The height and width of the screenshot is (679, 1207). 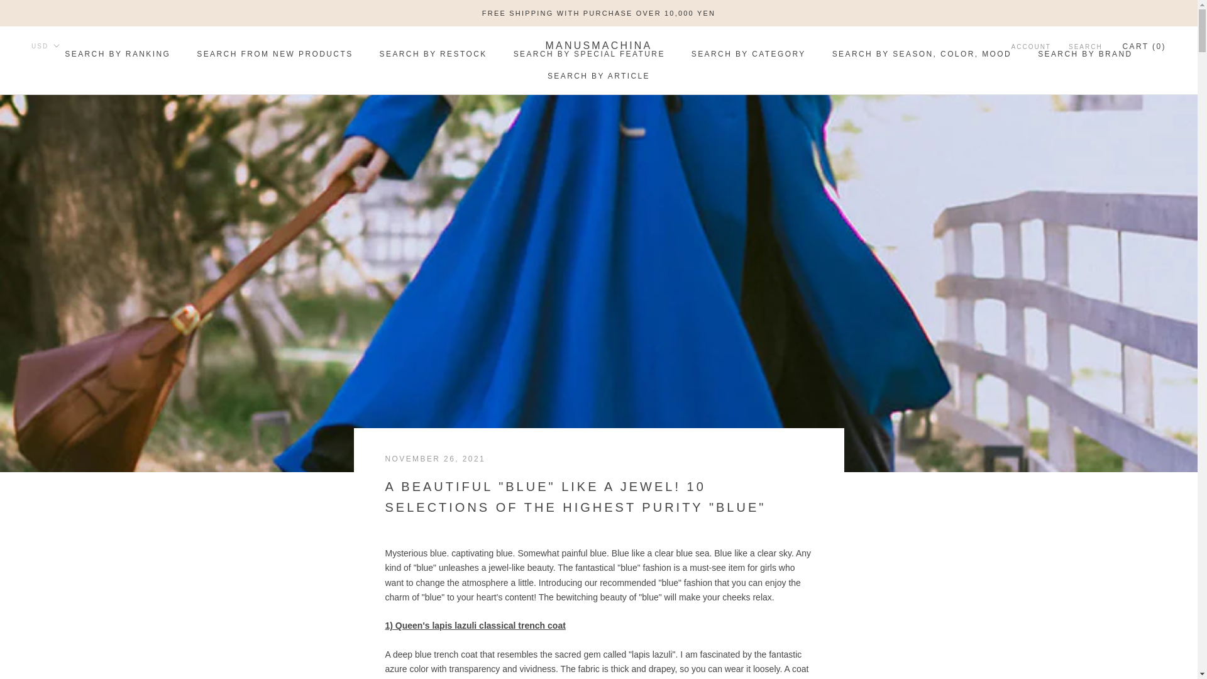 What do you see at coordinates (45, 46) in the screenshot?
I see `Currency selector` at bounding box center [45, 46].